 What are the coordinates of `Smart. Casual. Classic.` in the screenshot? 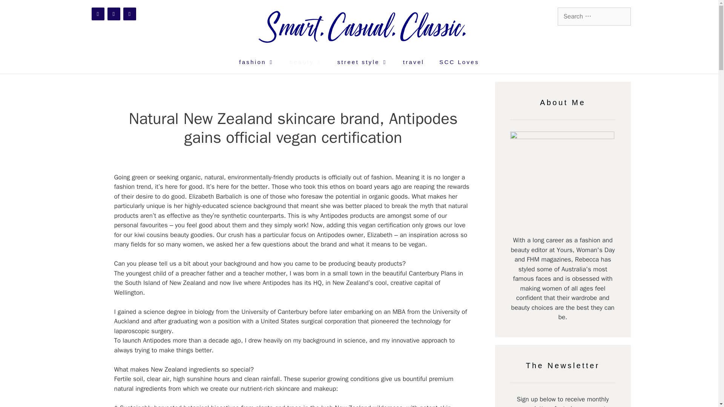 It's located at (364, 25).